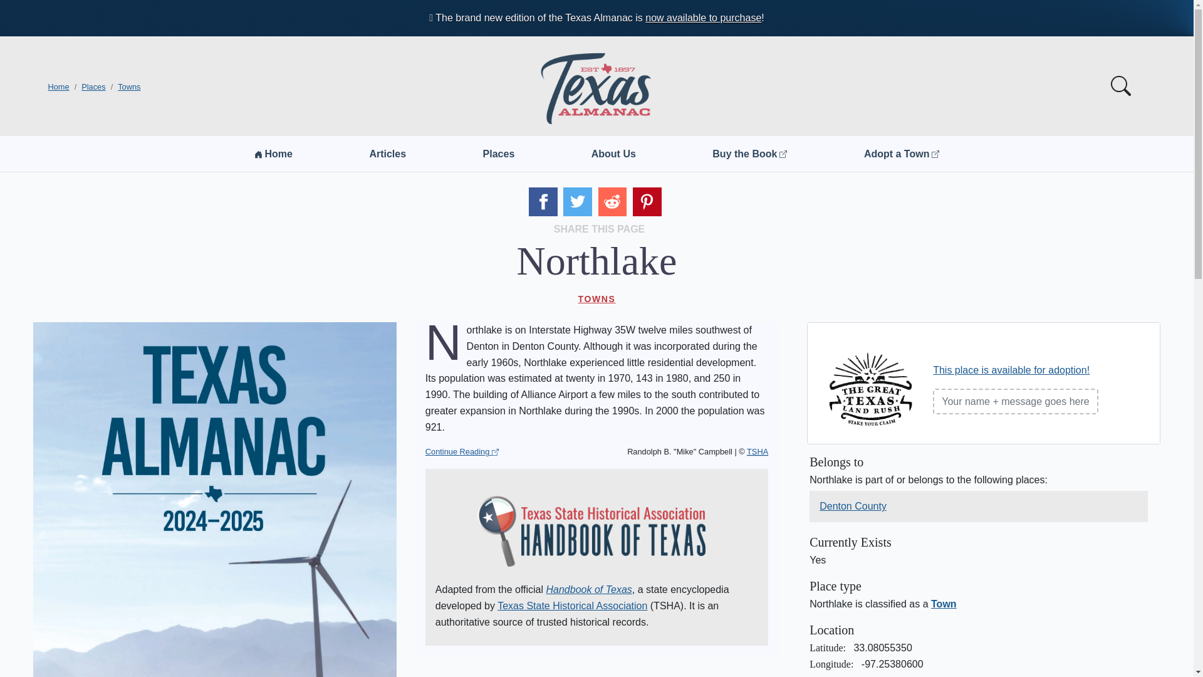  Describe the element at coordinates (901, 154) in the screenshot. I see `Adopt a Town` at that location.